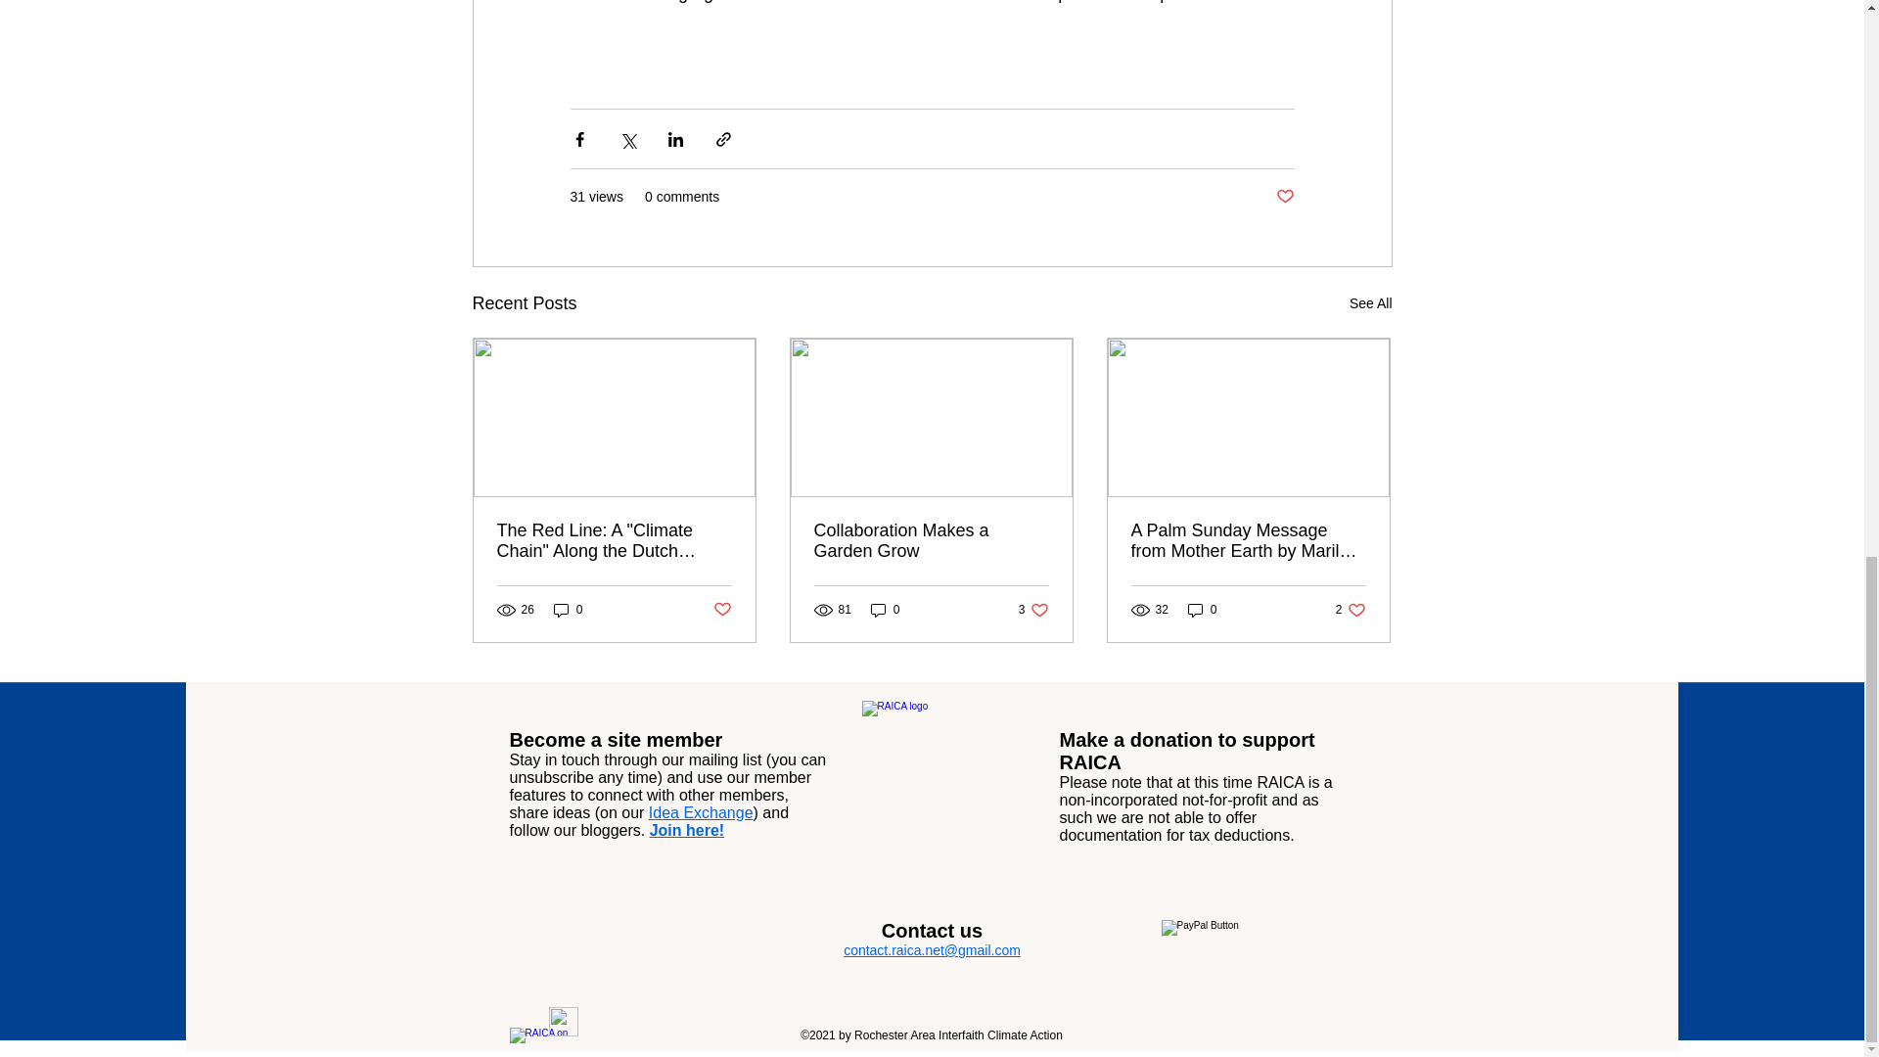  Describe the element at coordinates (931, 540) in the screenshot. I see `Collaboration Makes a Garden Grow` at that location.